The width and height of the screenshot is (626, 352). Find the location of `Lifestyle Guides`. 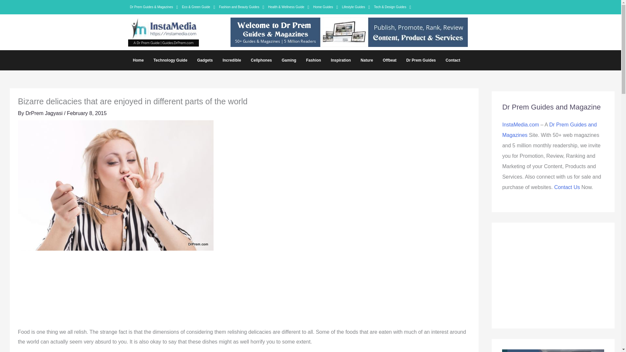

Lifestyle Guides is located at coordinates (356, 7).